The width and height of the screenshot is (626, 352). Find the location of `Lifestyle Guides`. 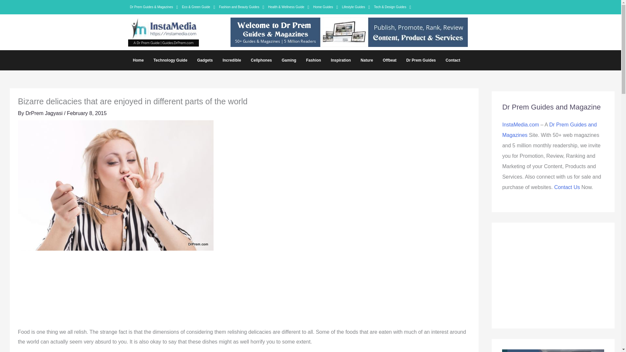

Lifestyle Guides is located at coordinates (356, 7).